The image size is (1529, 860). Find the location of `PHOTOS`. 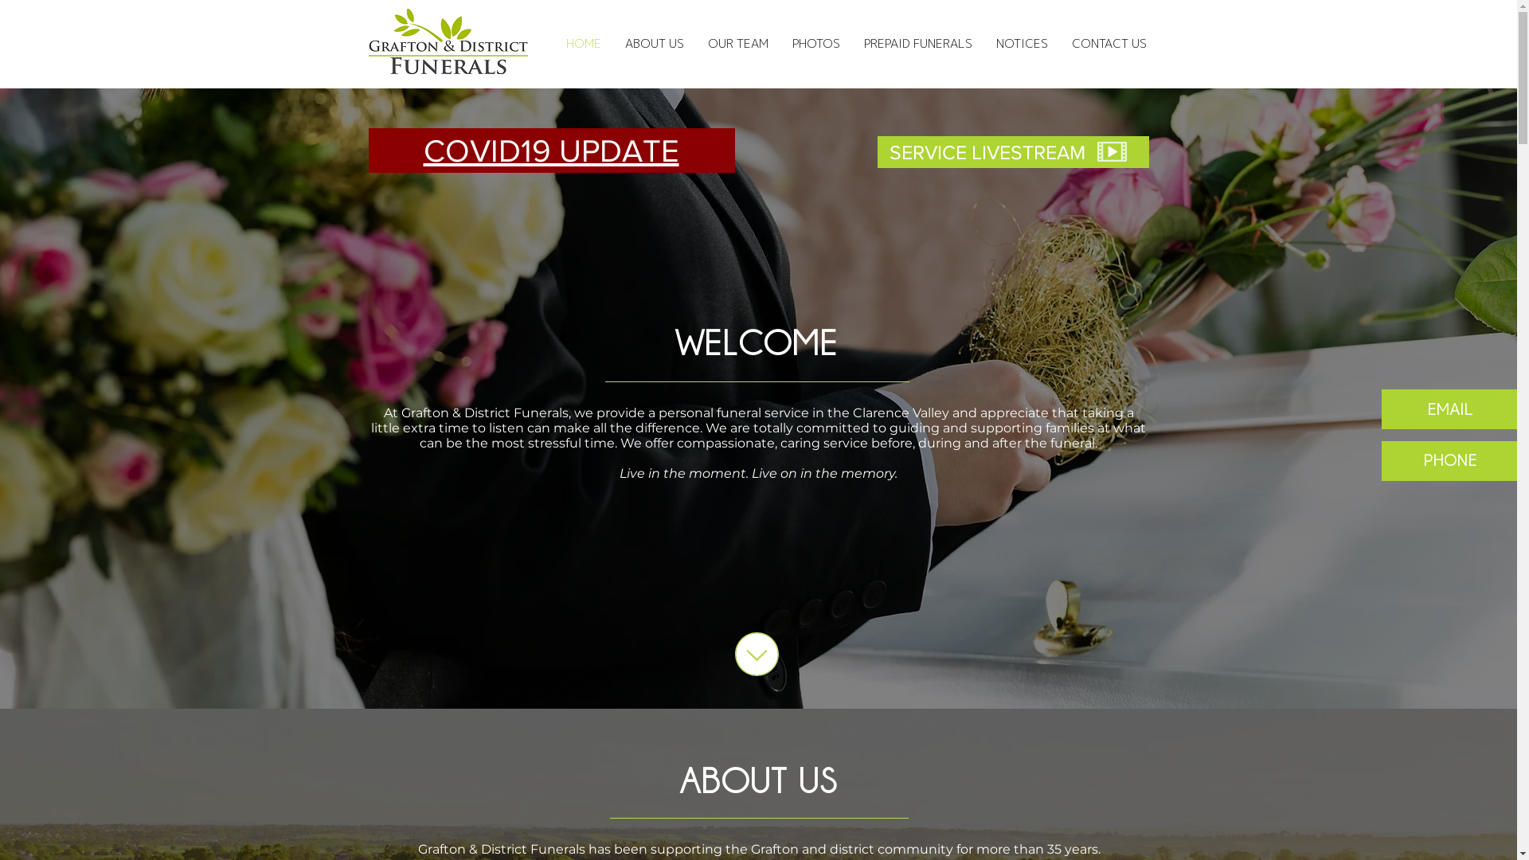

PHOTOS is located at coordinates (815, 44).